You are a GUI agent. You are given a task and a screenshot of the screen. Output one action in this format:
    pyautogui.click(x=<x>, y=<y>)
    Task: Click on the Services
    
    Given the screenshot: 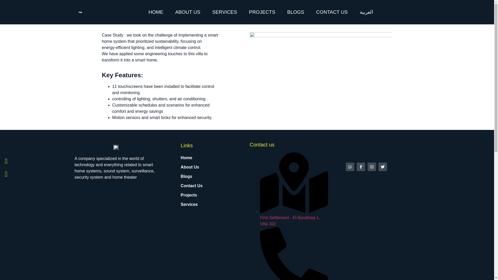 What is the action you would take?
    pyautogui.click(x=206, y=204)
    